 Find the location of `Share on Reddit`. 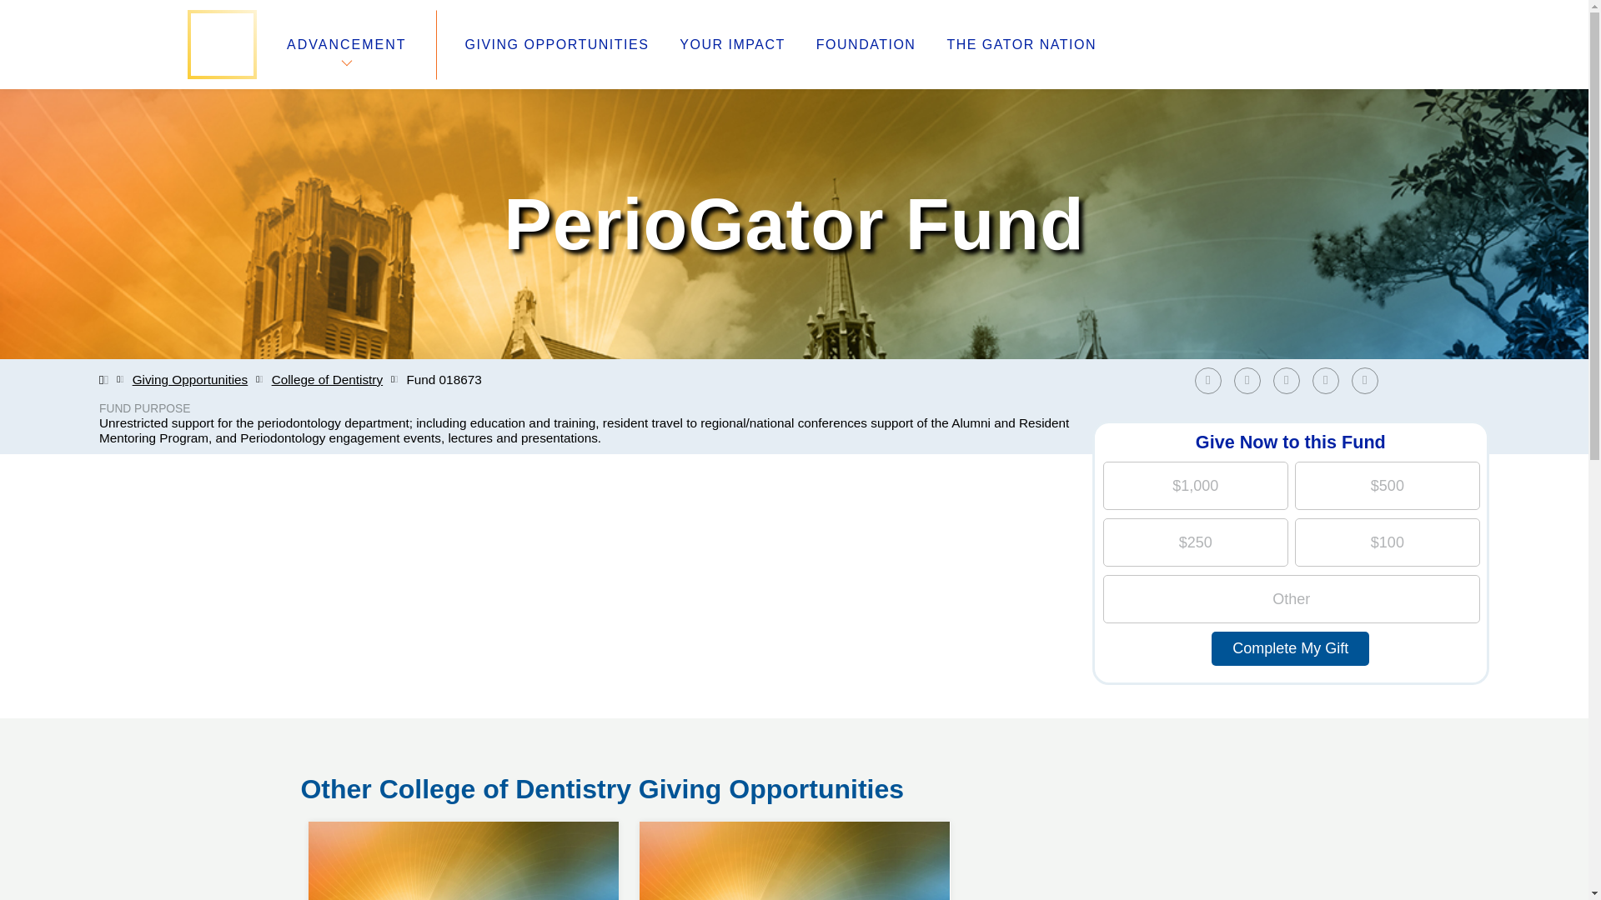

Share on Reddit is located at coordinates (1326, 380).